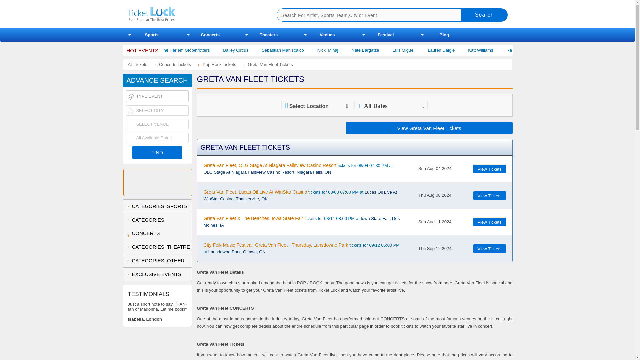 The width and height of the screenshot is (640, 360). I want to click on Theater Tickets, so click(269, 35).